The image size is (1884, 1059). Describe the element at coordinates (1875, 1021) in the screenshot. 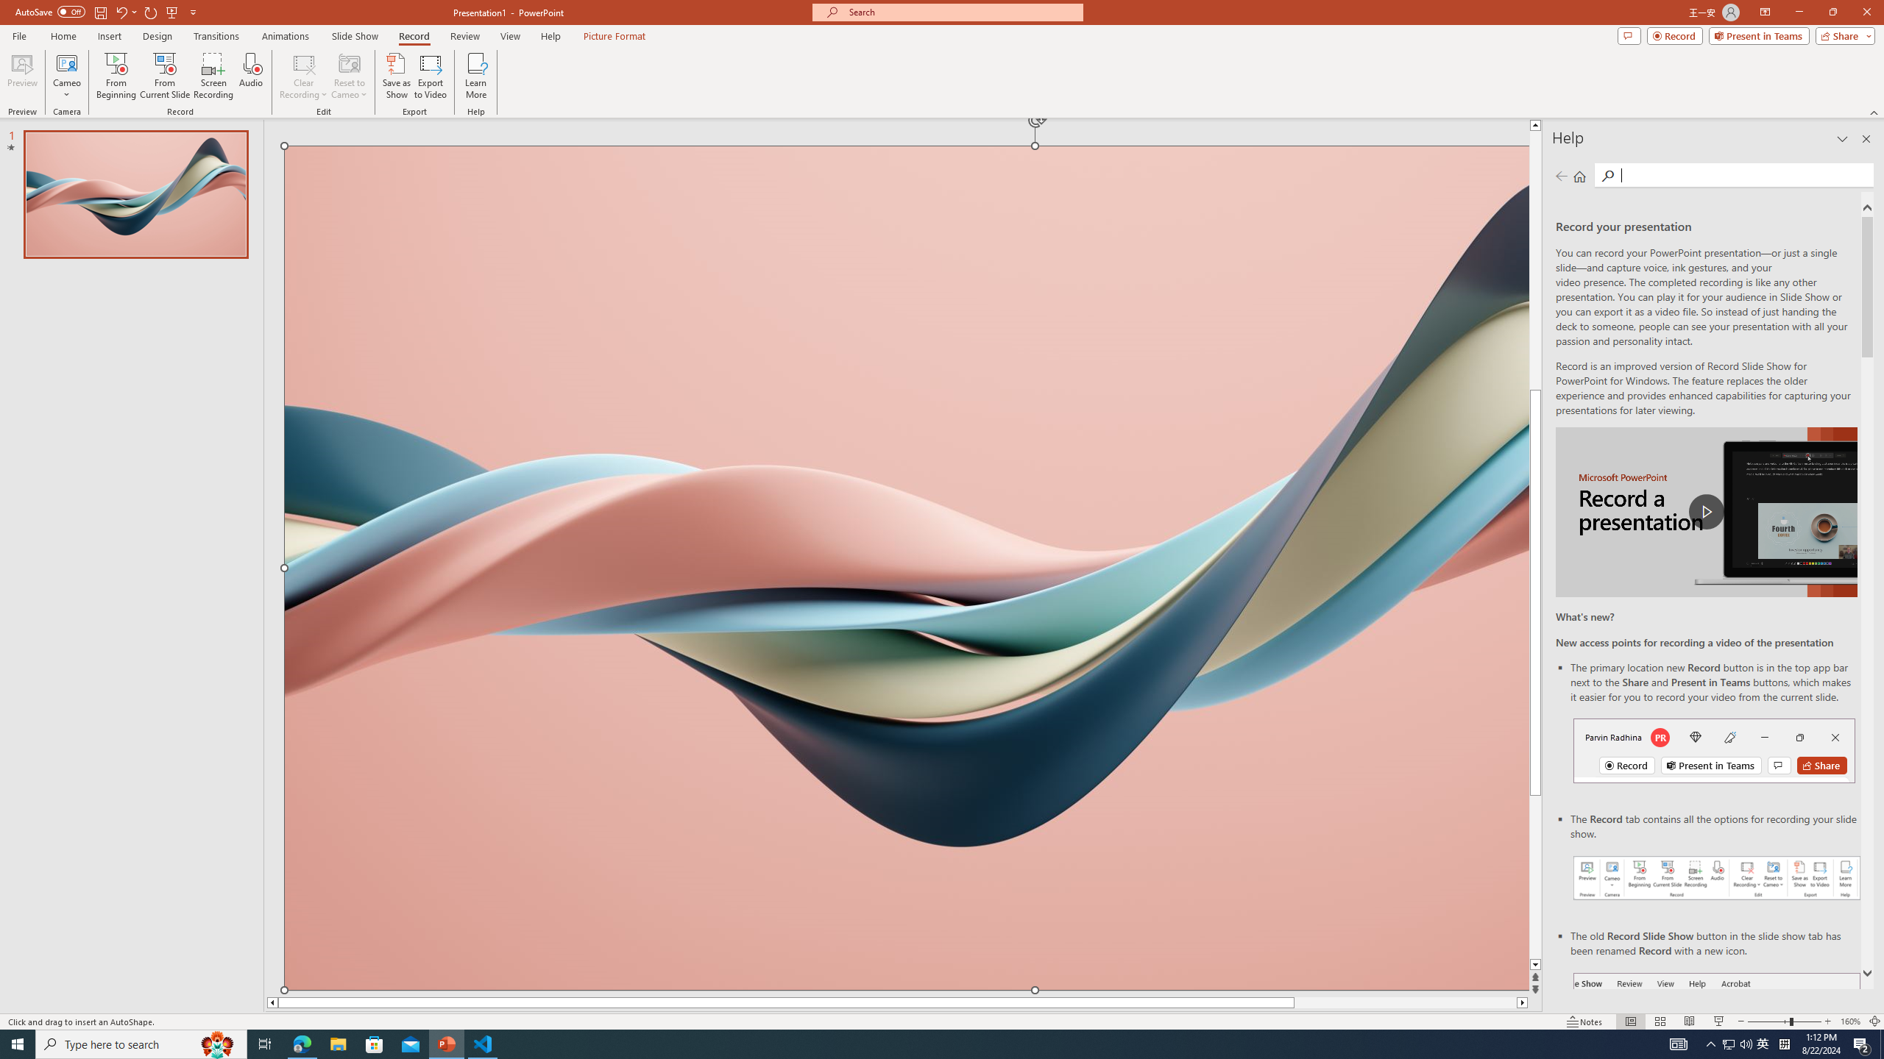

I see `Zoom to Fit ` at that location.